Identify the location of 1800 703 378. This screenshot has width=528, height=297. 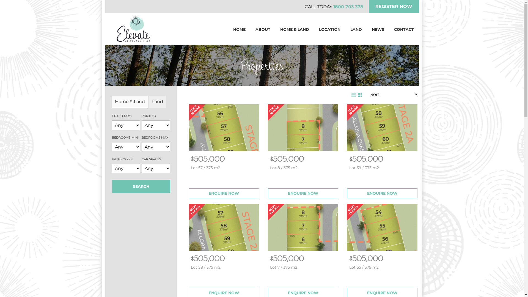
(348, 7).